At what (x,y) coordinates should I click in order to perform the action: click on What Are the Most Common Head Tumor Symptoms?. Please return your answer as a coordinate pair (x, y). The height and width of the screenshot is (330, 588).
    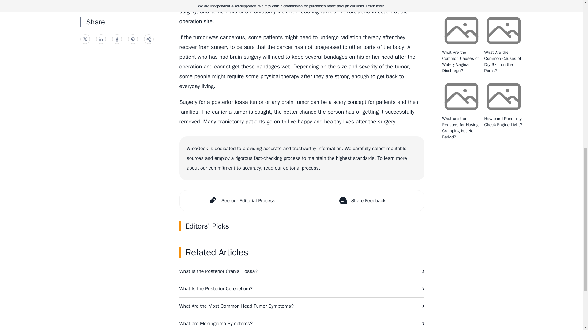
    Looking at the image, I should click on (302, 306).